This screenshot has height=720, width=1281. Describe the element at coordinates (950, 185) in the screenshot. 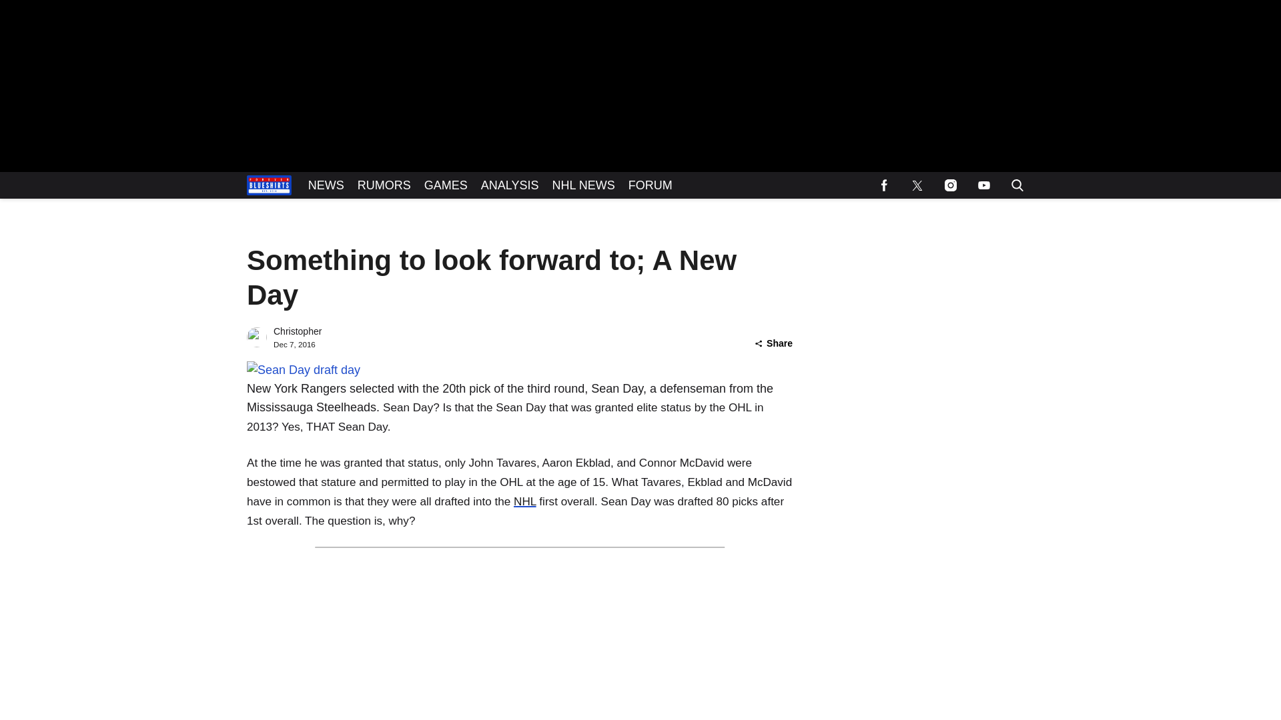

I see `Follow us on Instagram` at that location.